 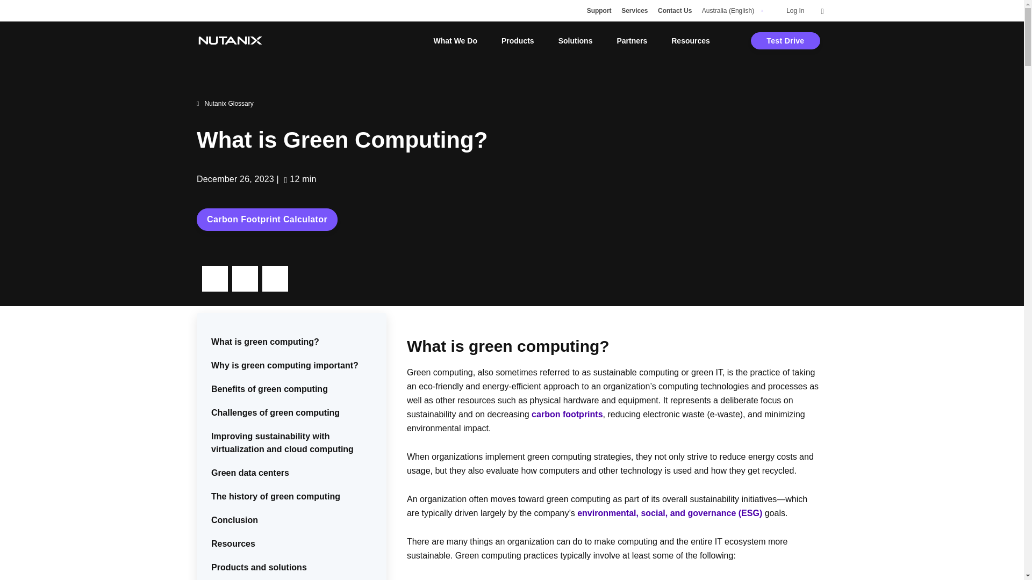 What do you see at coordinates (455, 41) in the screenshot?
I see `What We Do` at bounding box center [455, 41].